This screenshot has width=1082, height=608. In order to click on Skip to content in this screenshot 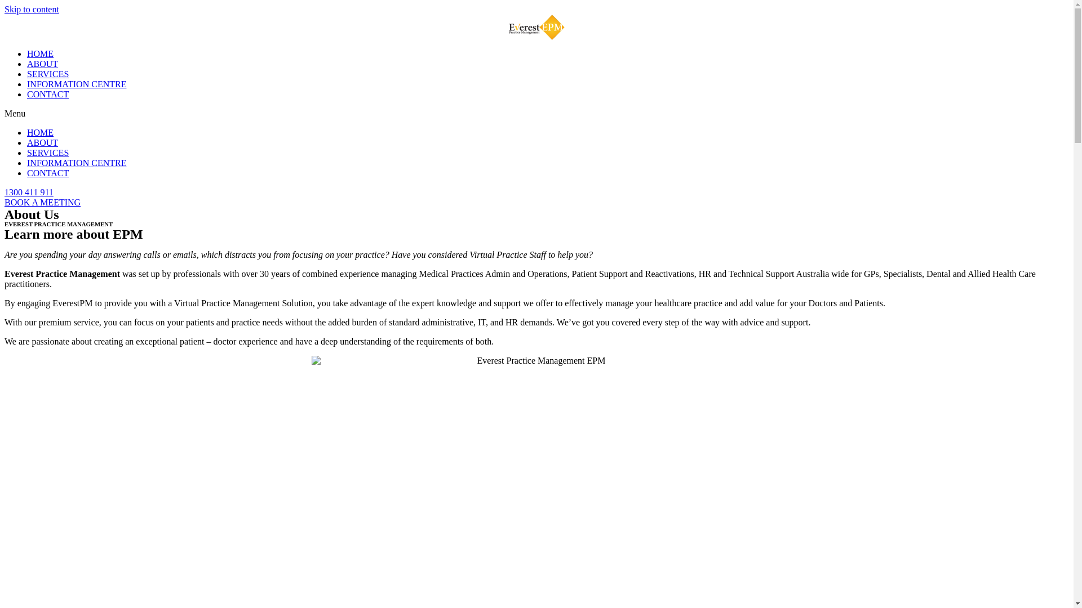, I will do `click(32, 9)`.